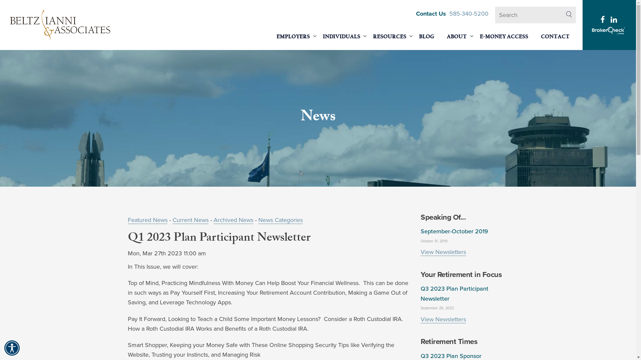 The image size is (641, 360). Describe the element at coordinates (293, 37) in the screenshot. I see `EMPLOYERS` at that location.